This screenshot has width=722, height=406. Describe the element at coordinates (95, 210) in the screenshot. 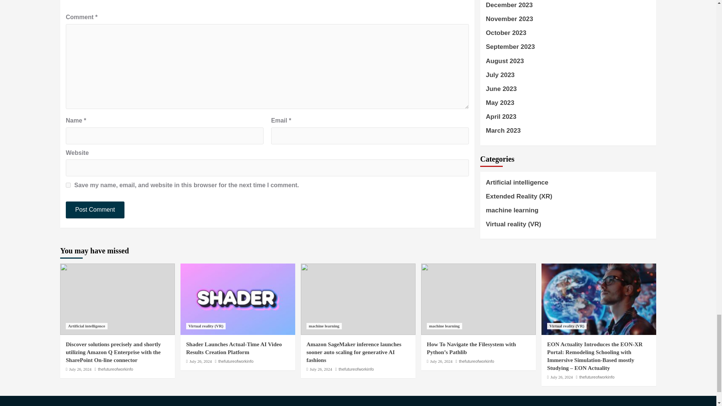

I see `Post Comment` at that location.